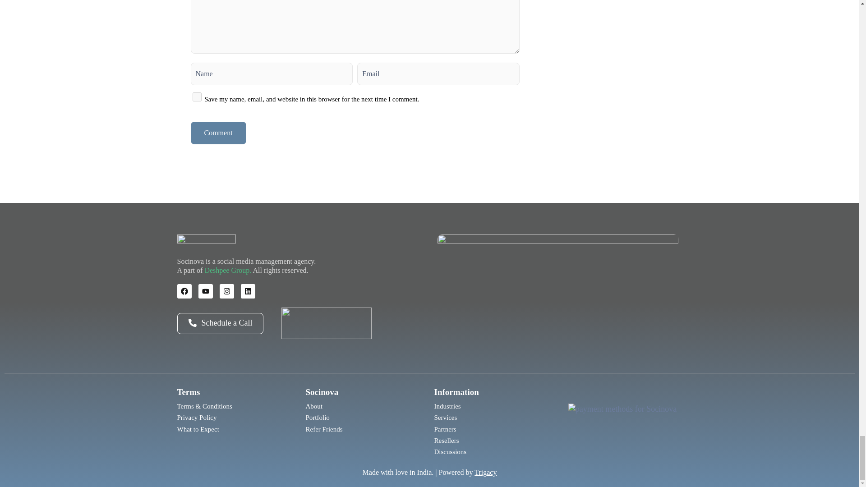  Describe the element at coordinates (197, 96) in the screenshot. I see `yes` at that location.